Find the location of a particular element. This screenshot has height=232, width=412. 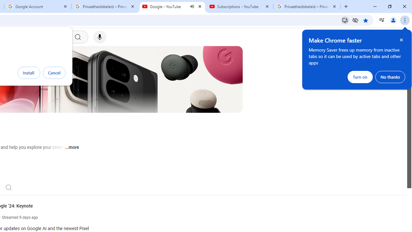

Mute tab is located at coordinates (192, 6).